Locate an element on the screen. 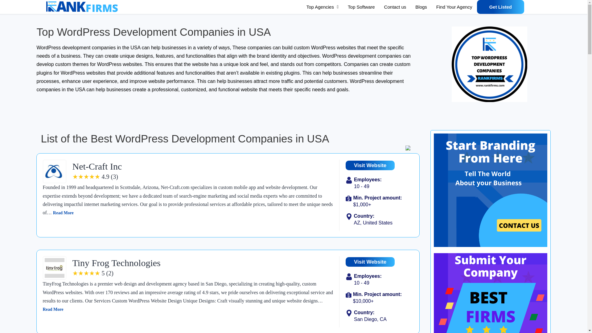 This screenshot has width=592, height=333. Blogs is located at coordinates (421, 7).